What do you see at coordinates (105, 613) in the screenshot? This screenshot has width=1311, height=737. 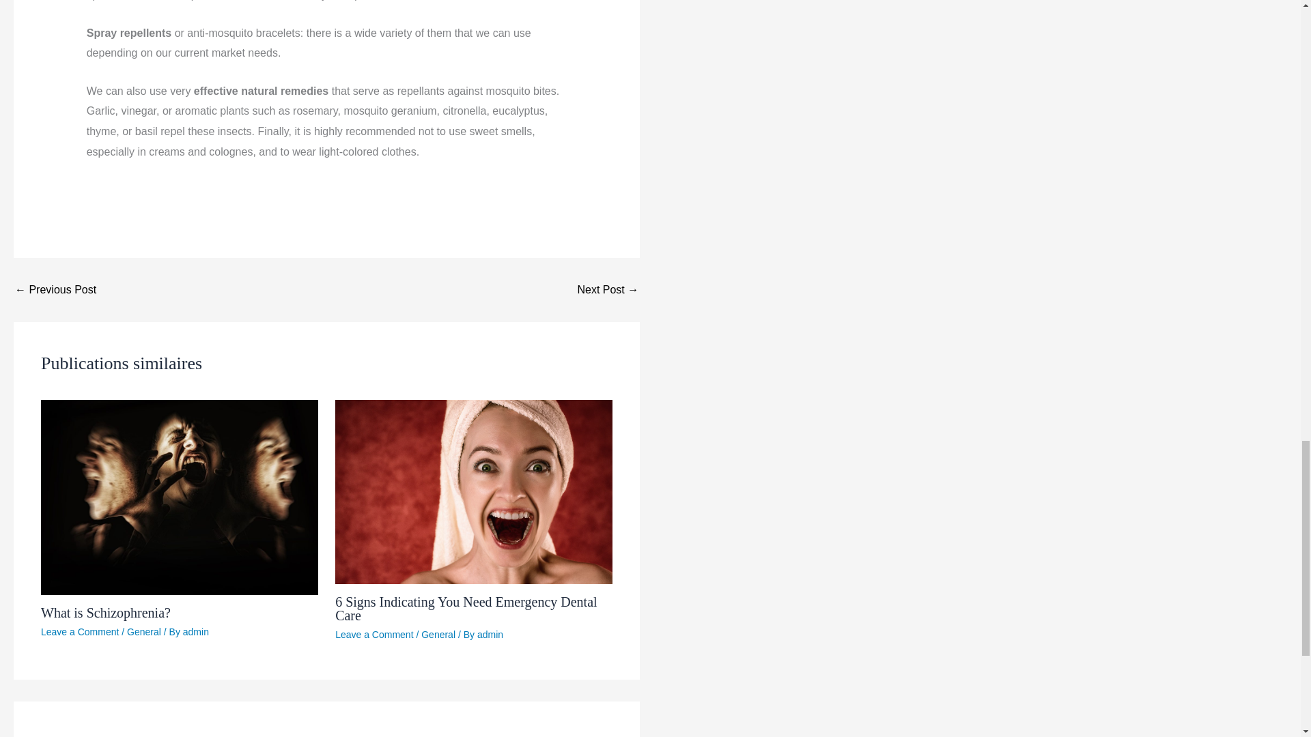 I see `What is Schizophrenia?` at bounding box center [105, 613].